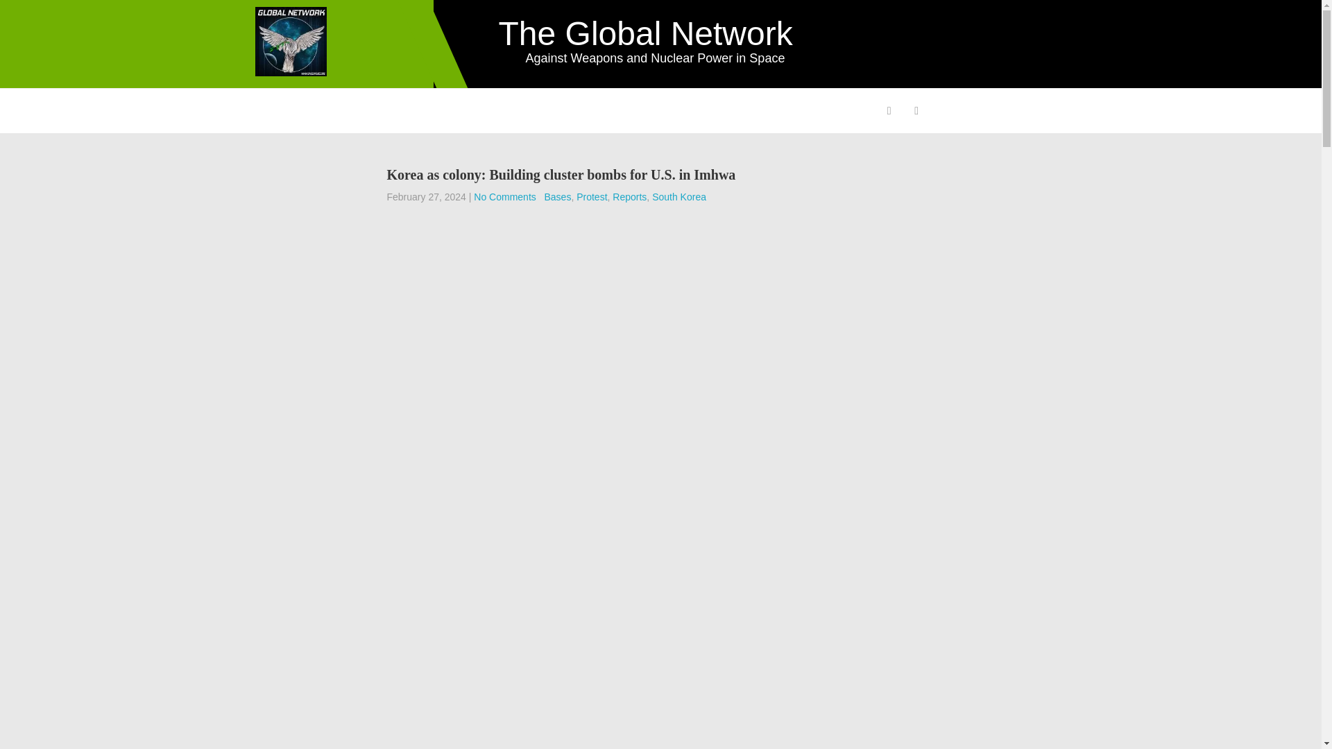  I want to click on fab fa-facebook-f, so click(889, 112).